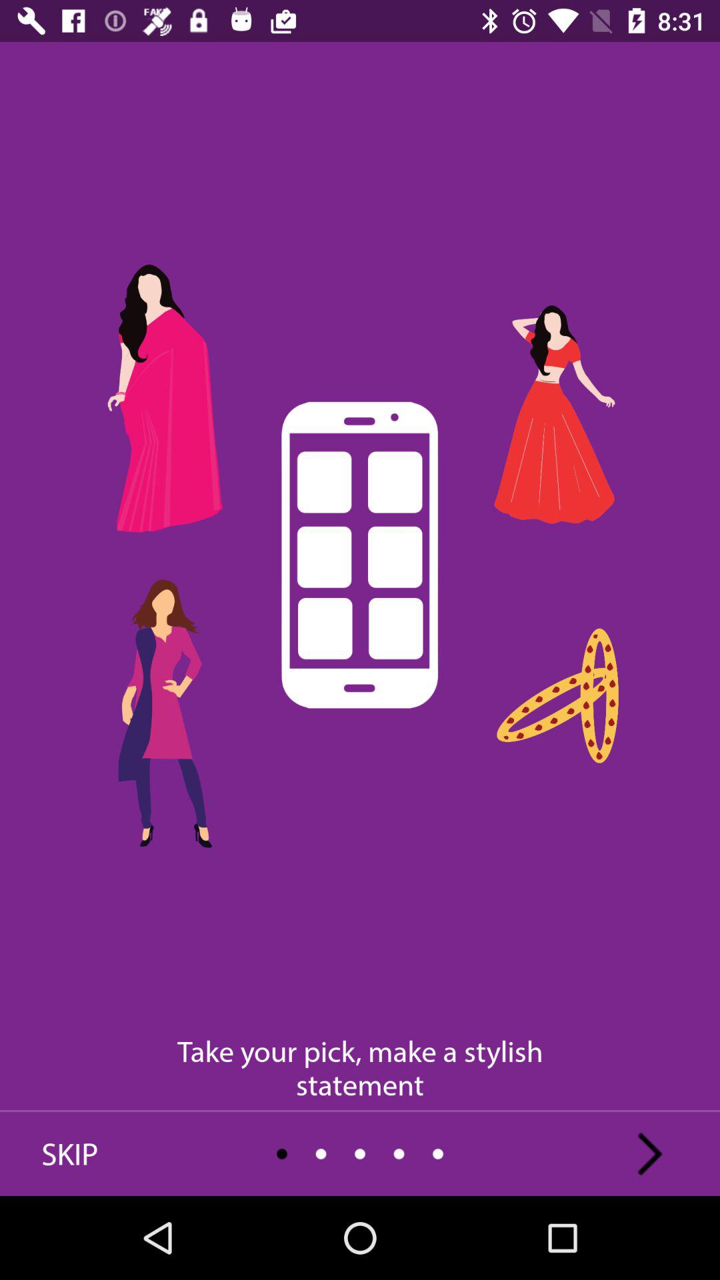 Image resolution: width=720 pixels, height=1280 pixels. What do you see at coordinates (650, 1153) in the screenshot?
I see `select the item next to take your pick item` at bounding box center [650, 1153].